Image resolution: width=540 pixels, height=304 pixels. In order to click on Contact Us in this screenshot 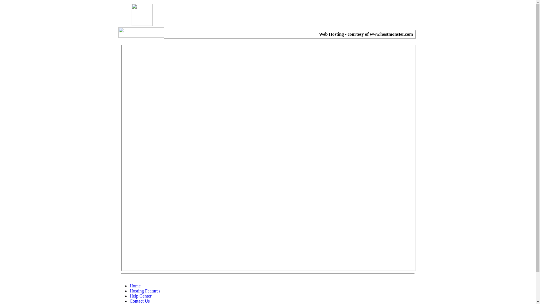, I will do `click(140, 301)`.